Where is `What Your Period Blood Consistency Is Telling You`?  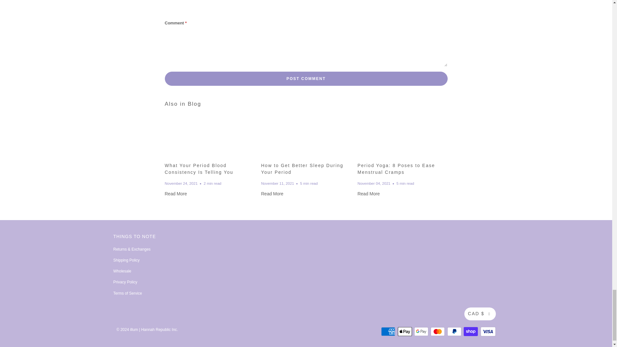
What Your Period Blood Consistency Is Telling You is located at coordinates (210, 137).